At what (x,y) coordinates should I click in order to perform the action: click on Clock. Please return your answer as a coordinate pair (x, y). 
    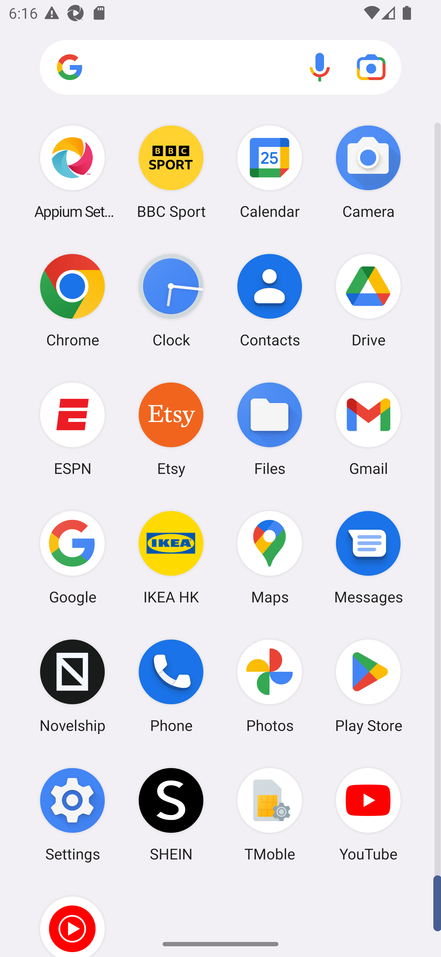
    Looking at the image, I should click on (171, 300).